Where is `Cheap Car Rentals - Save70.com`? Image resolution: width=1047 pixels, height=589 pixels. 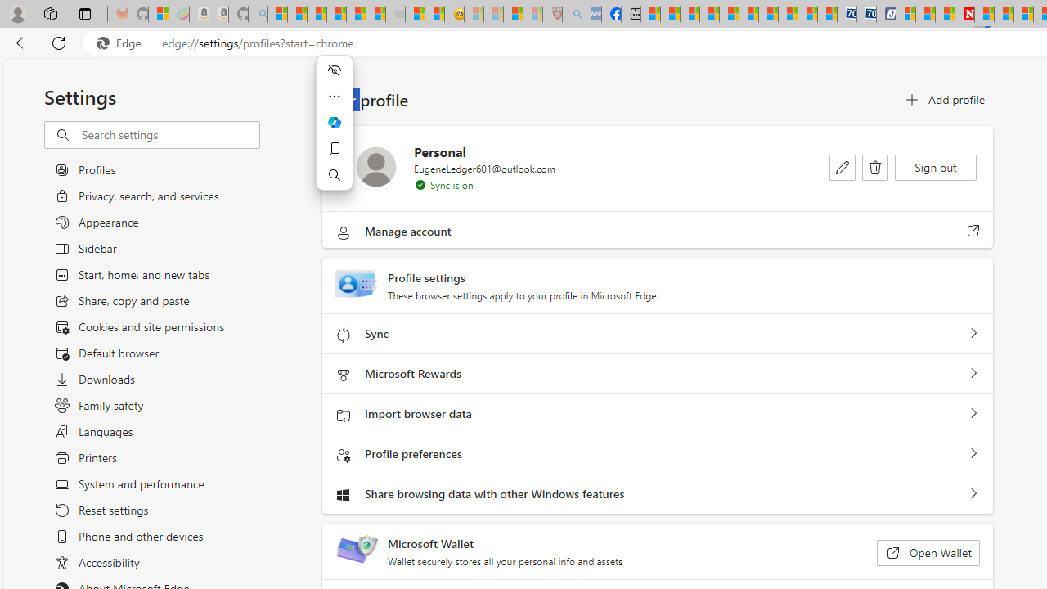 Cheap Car Rentals - Save70.com is located at coordinates (847, 15).